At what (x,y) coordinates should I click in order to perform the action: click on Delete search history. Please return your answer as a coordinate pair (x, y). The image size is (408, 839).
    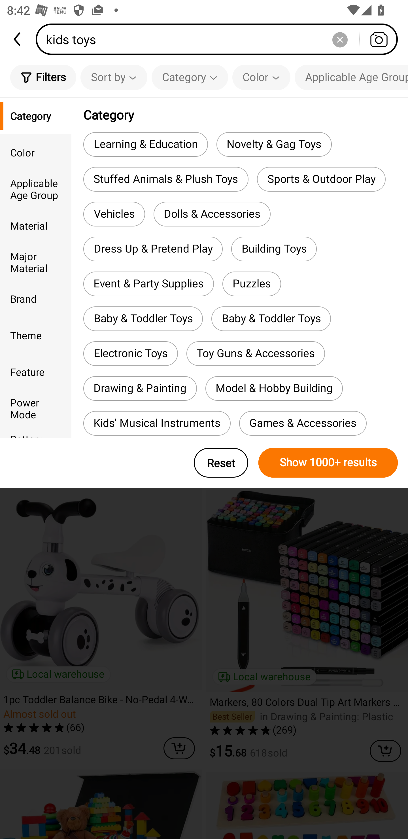
    Looking at the image, I should click on (340, 39).